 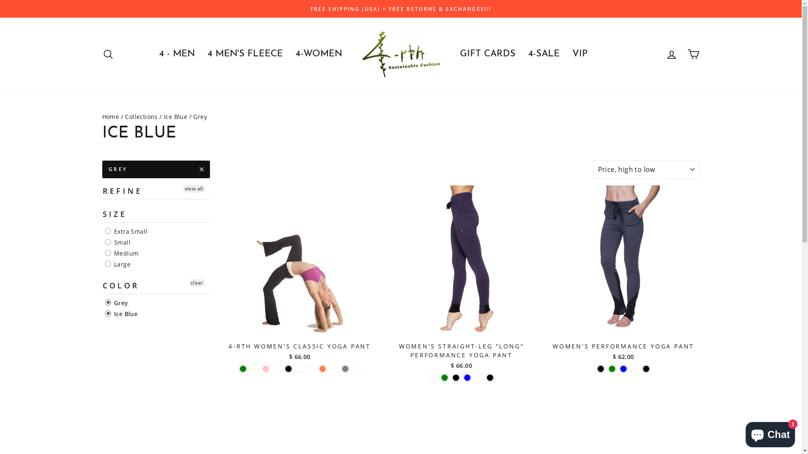 What do you see at coordinates (117, 303) in the screenshot?
I see `Grey` at bounding box center [117, 303].